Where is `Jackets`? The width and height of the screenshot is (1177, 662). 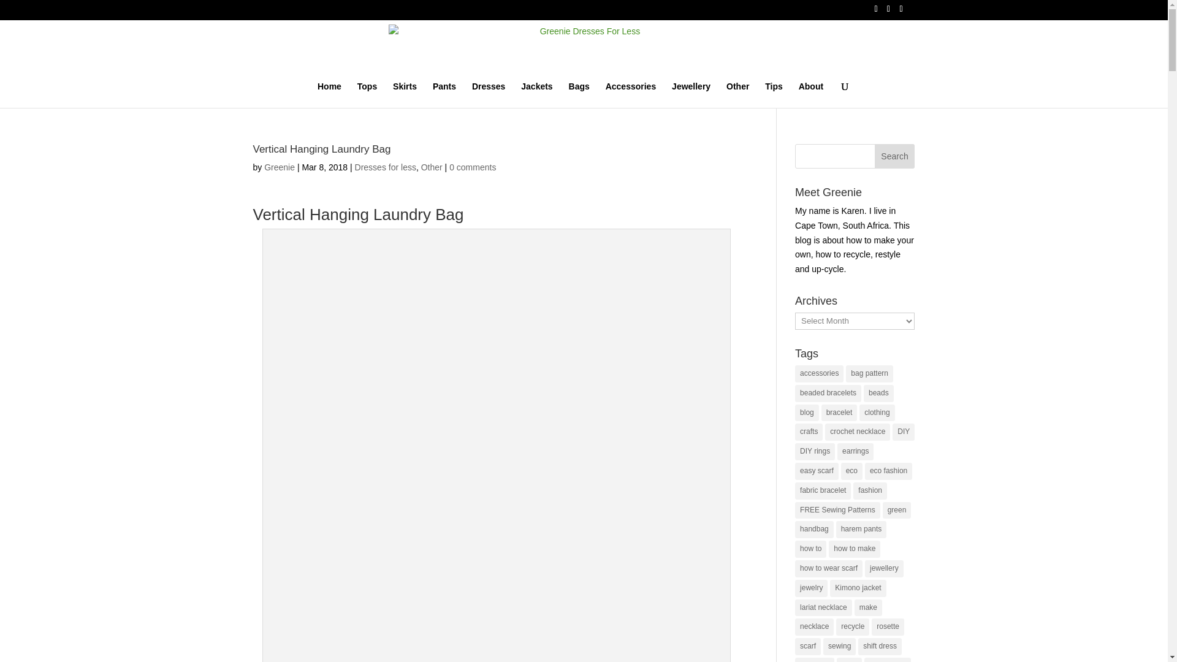
Jackets is located at coordinates (536, 94).